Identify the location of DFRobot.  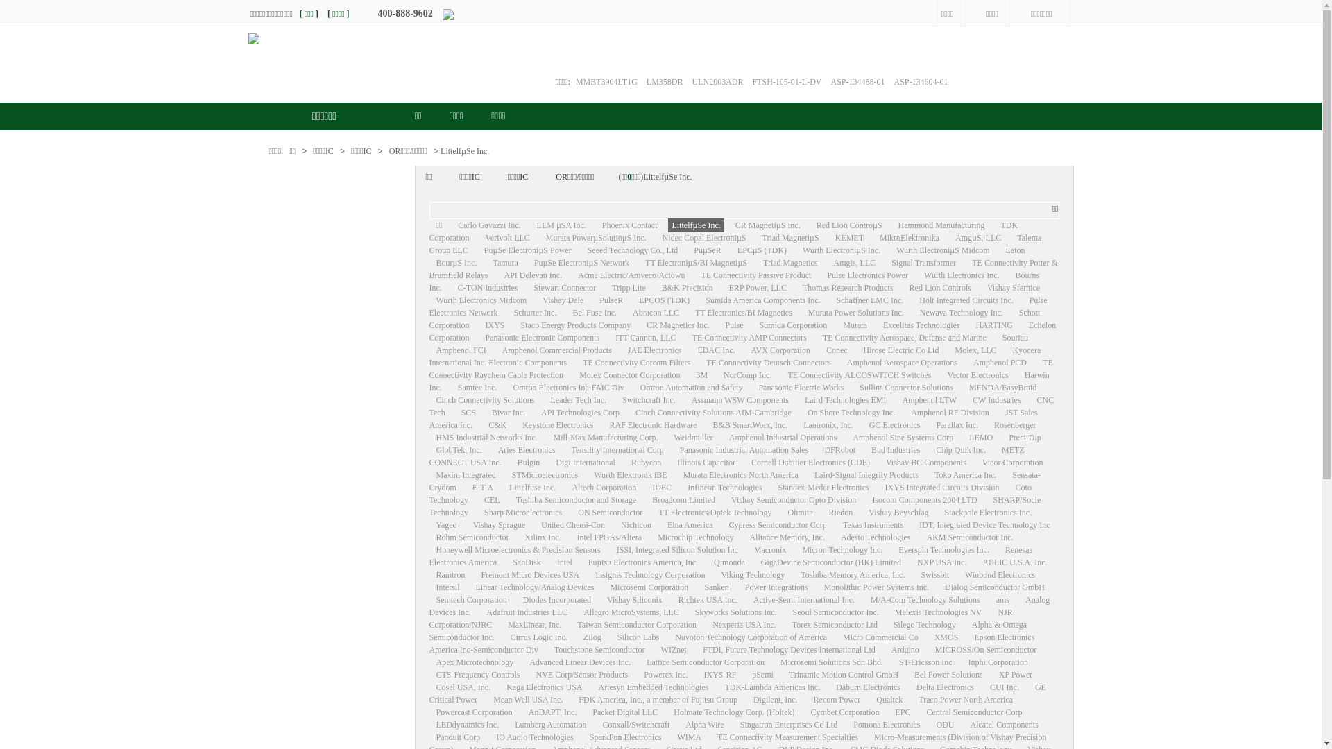
(839, 450).